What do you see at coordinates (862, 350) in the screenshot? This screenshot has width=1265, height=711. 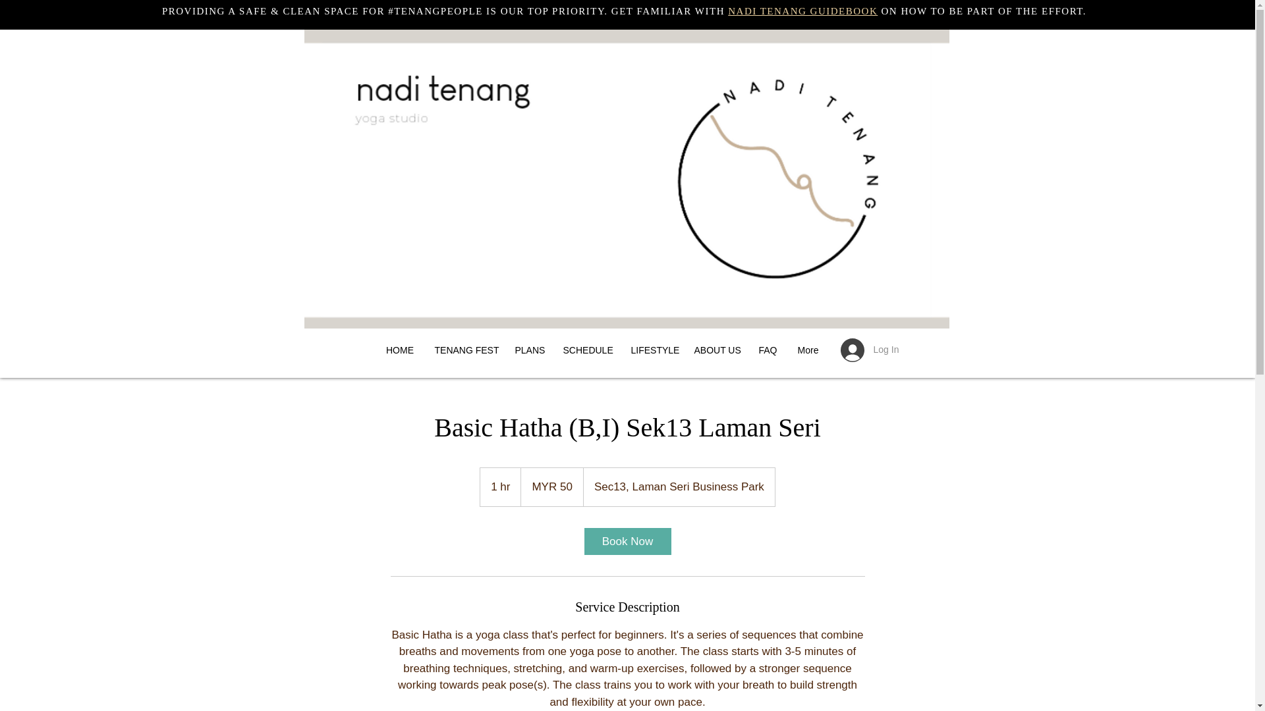 I see `Log In` at bounding box center [862, 350].